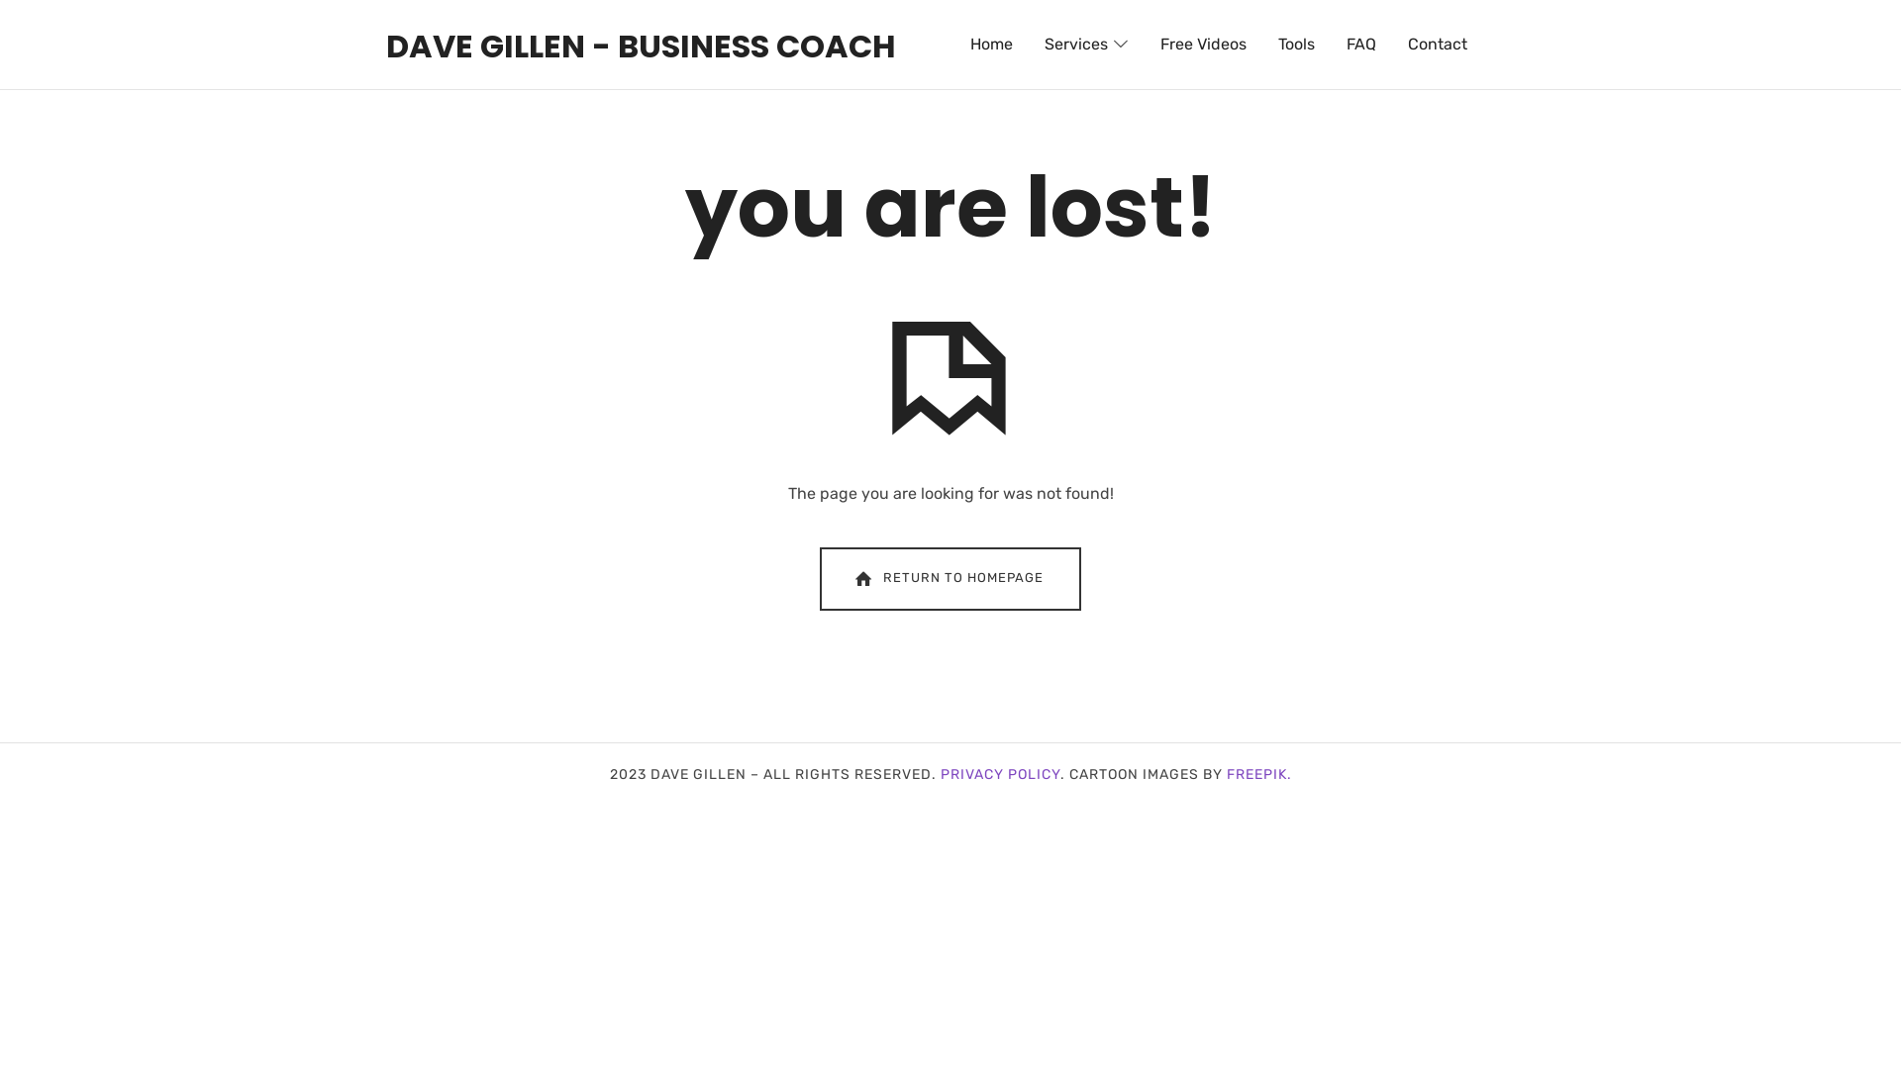  Describe the element at coordinates (950, 579) in the screenshot. I see `RETURN TO HOMEPAGE` at that location.